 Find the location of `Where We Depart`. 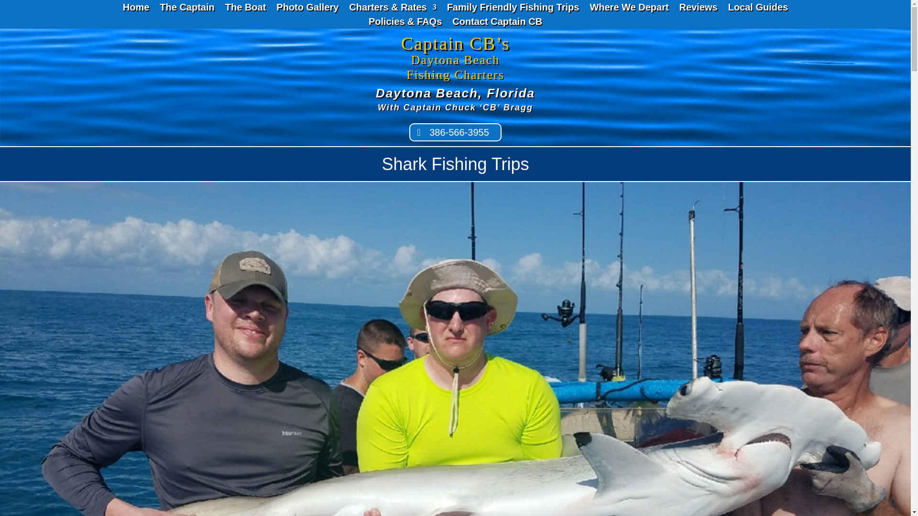

Where We Depart is located at coordinates (628, 9).